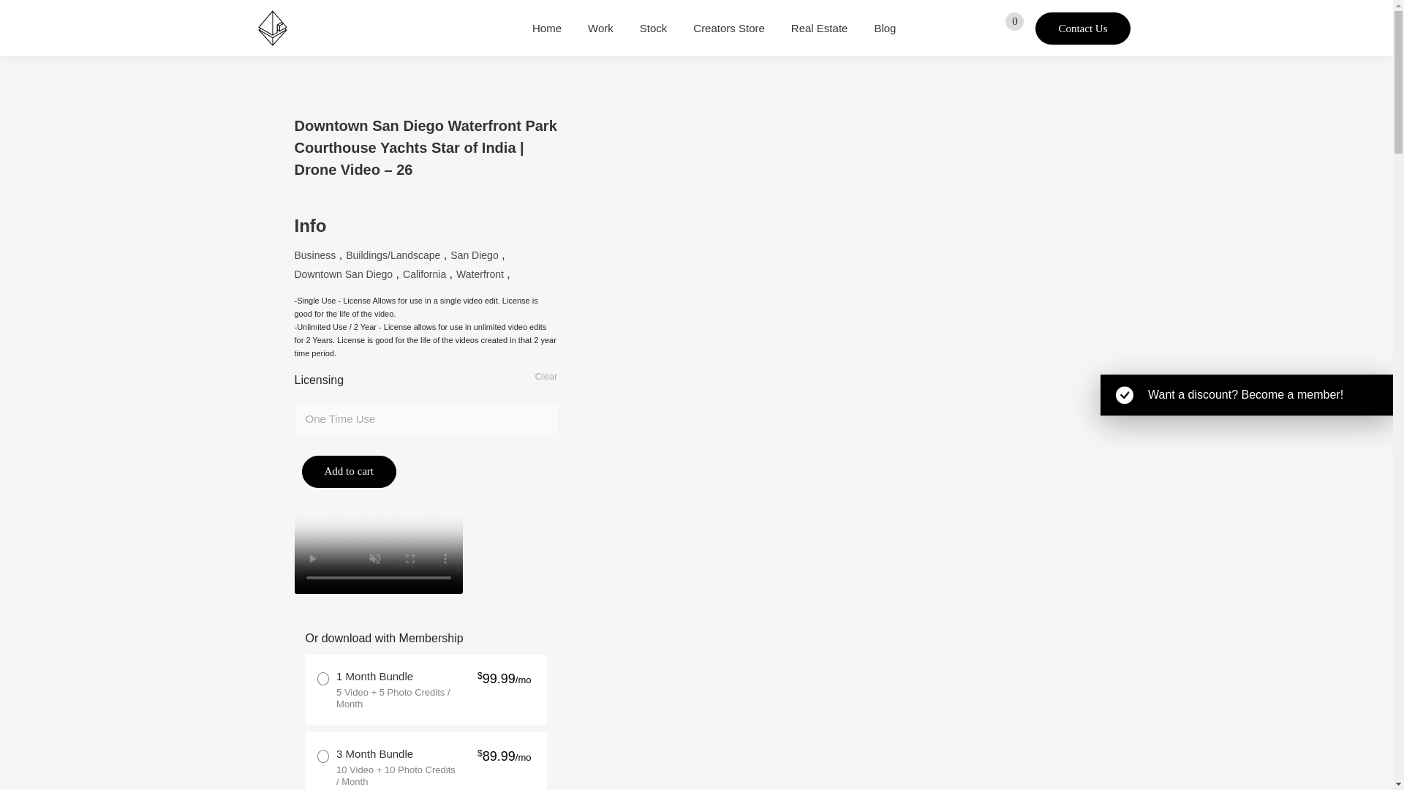  Describe the element at coordinates (1082, 28) in the screenshot. I see `Contact Us` at that location.